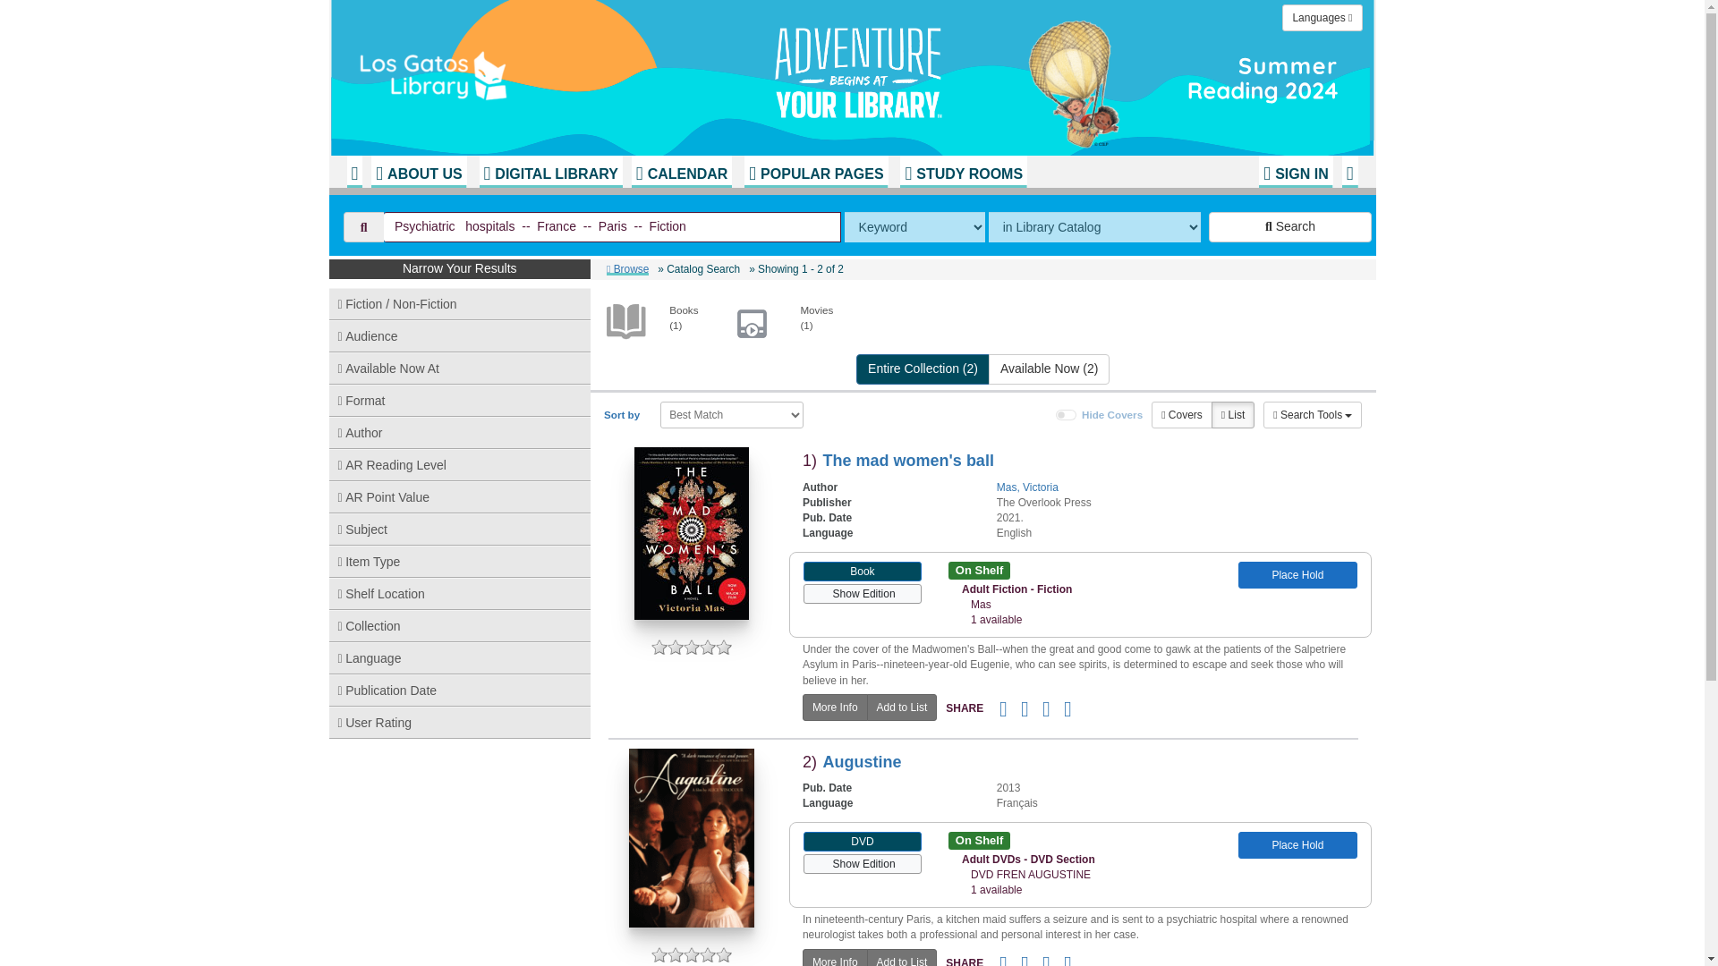 The image size is (1718, 966). I want to click on POPULAR PAGES, so click(816, 171).